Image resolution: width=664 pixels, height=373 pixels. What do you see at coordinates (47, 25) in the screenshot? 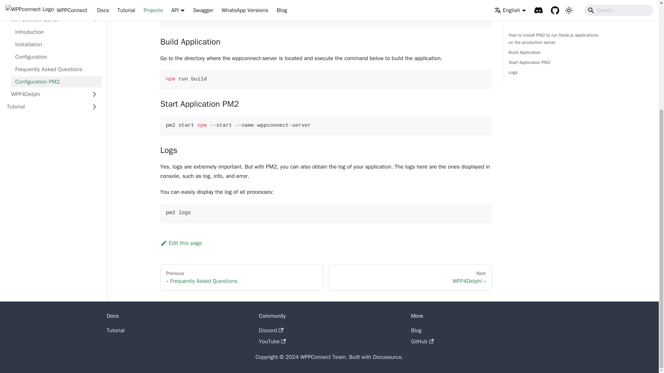
I see `WPP4Delphi` at bounding box center [47, 25].